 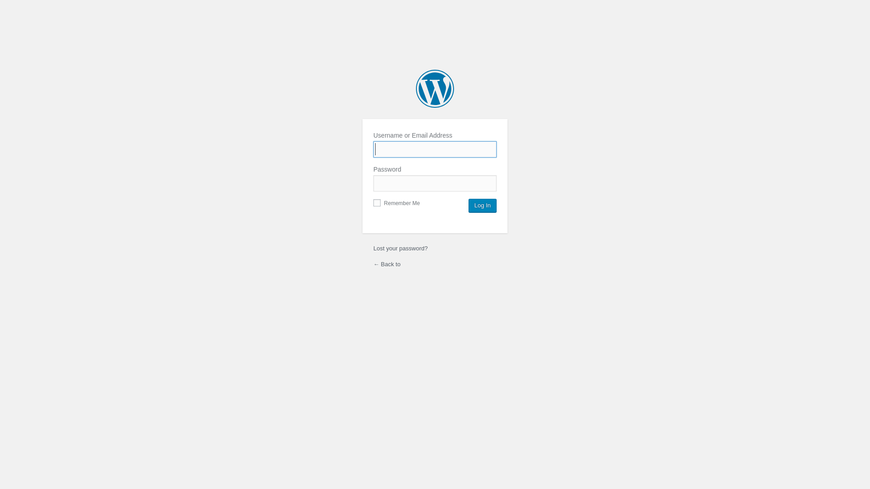 What do you see at coordinates (401, 248) in the screenshot?
I see `Lost your password?` at bounding box center [401, 248].